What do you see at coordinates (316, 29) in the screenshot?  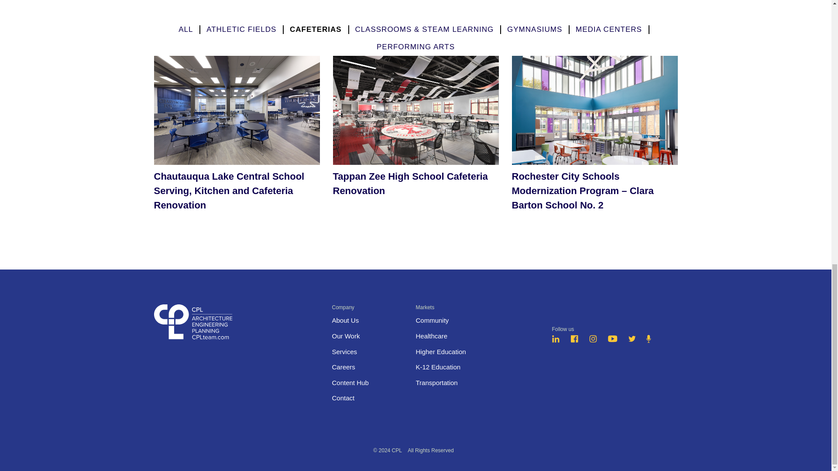 I see `CAFETERIAS` at bounding box center [316, 29].